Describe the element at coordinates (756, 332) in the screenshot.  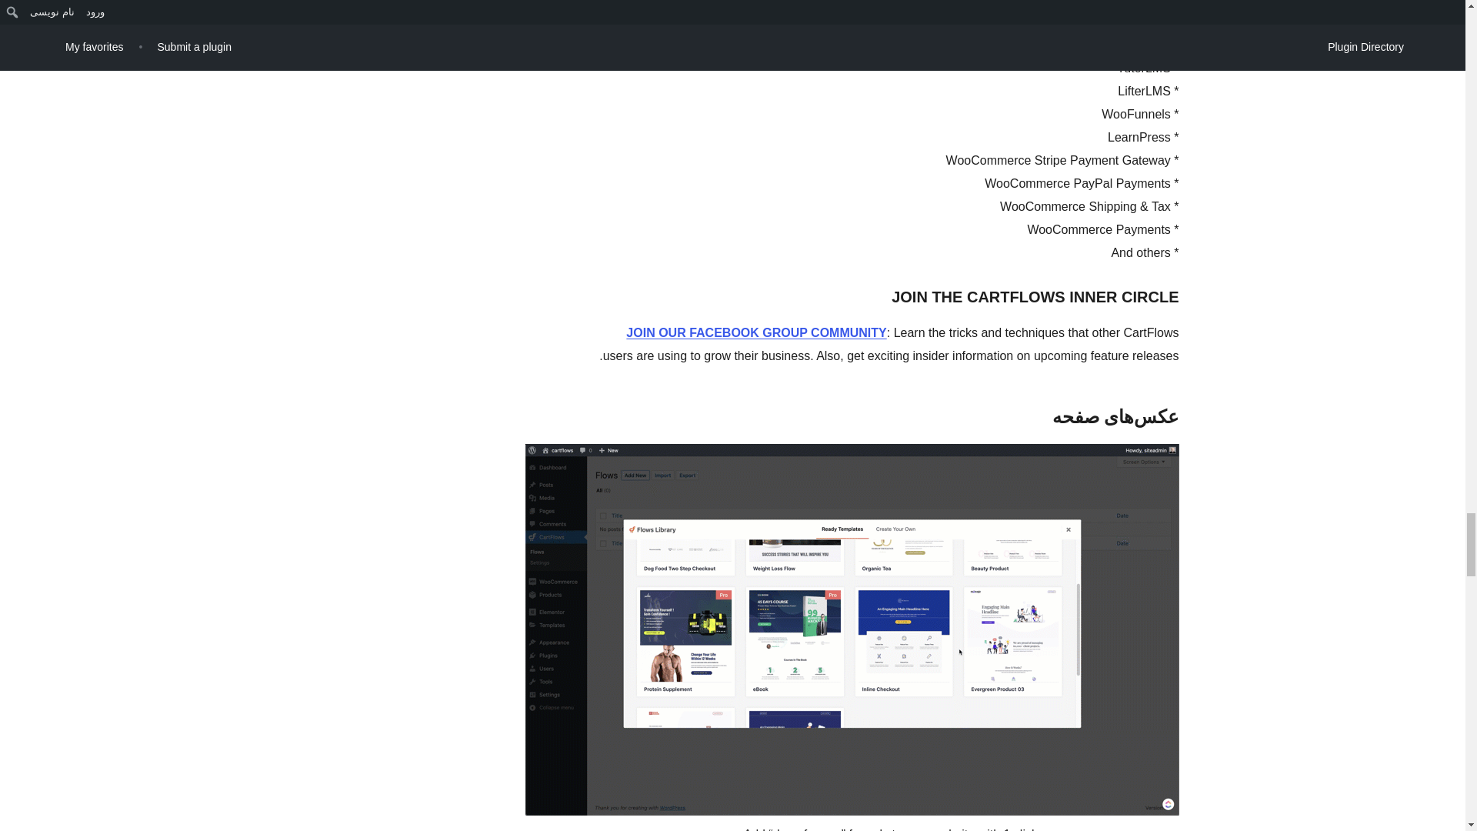
I see `JOIN OUR FACEBOOK GROUP COMMUNITY` at that location.